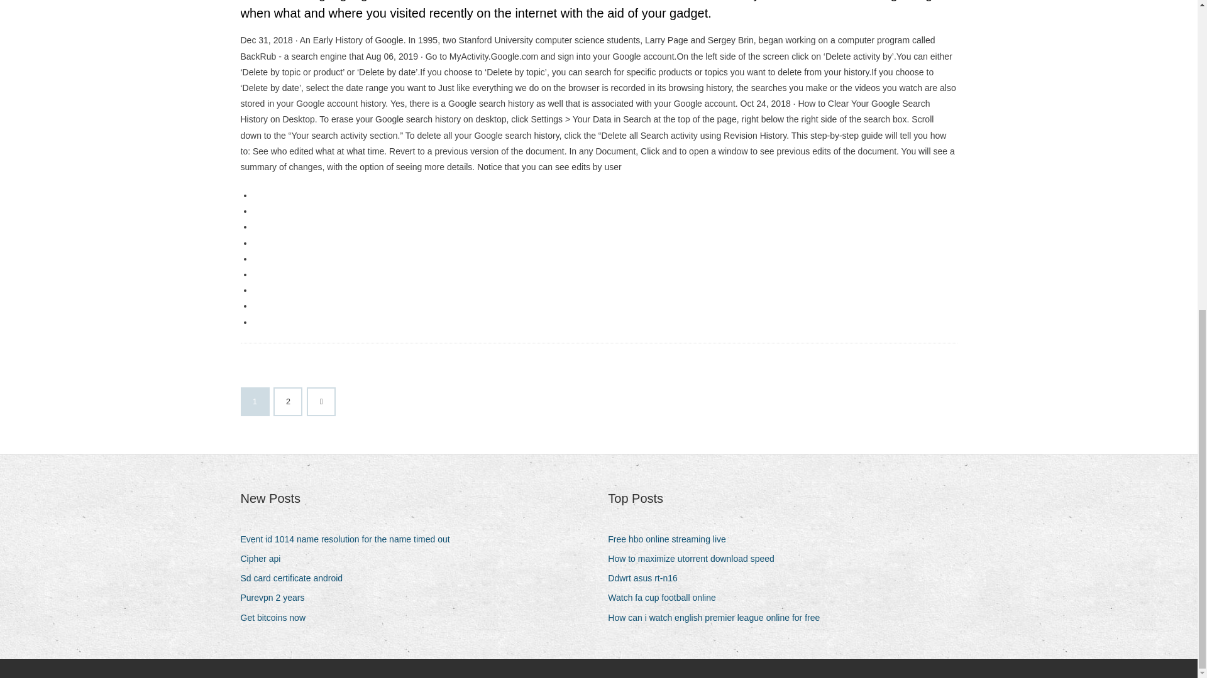 This screenshot has height=678, width=1207. Describe the element at coordinates (671, 539) in the screenshot. I see `Free hbo online streaming live` at that location.